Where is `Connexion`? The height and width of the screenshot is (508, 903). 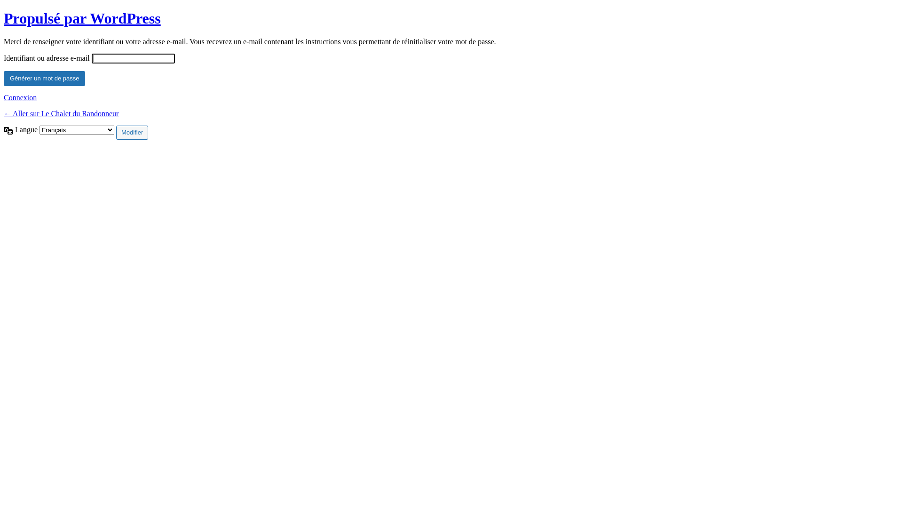
Connexion is located at coordinates (20, 98).